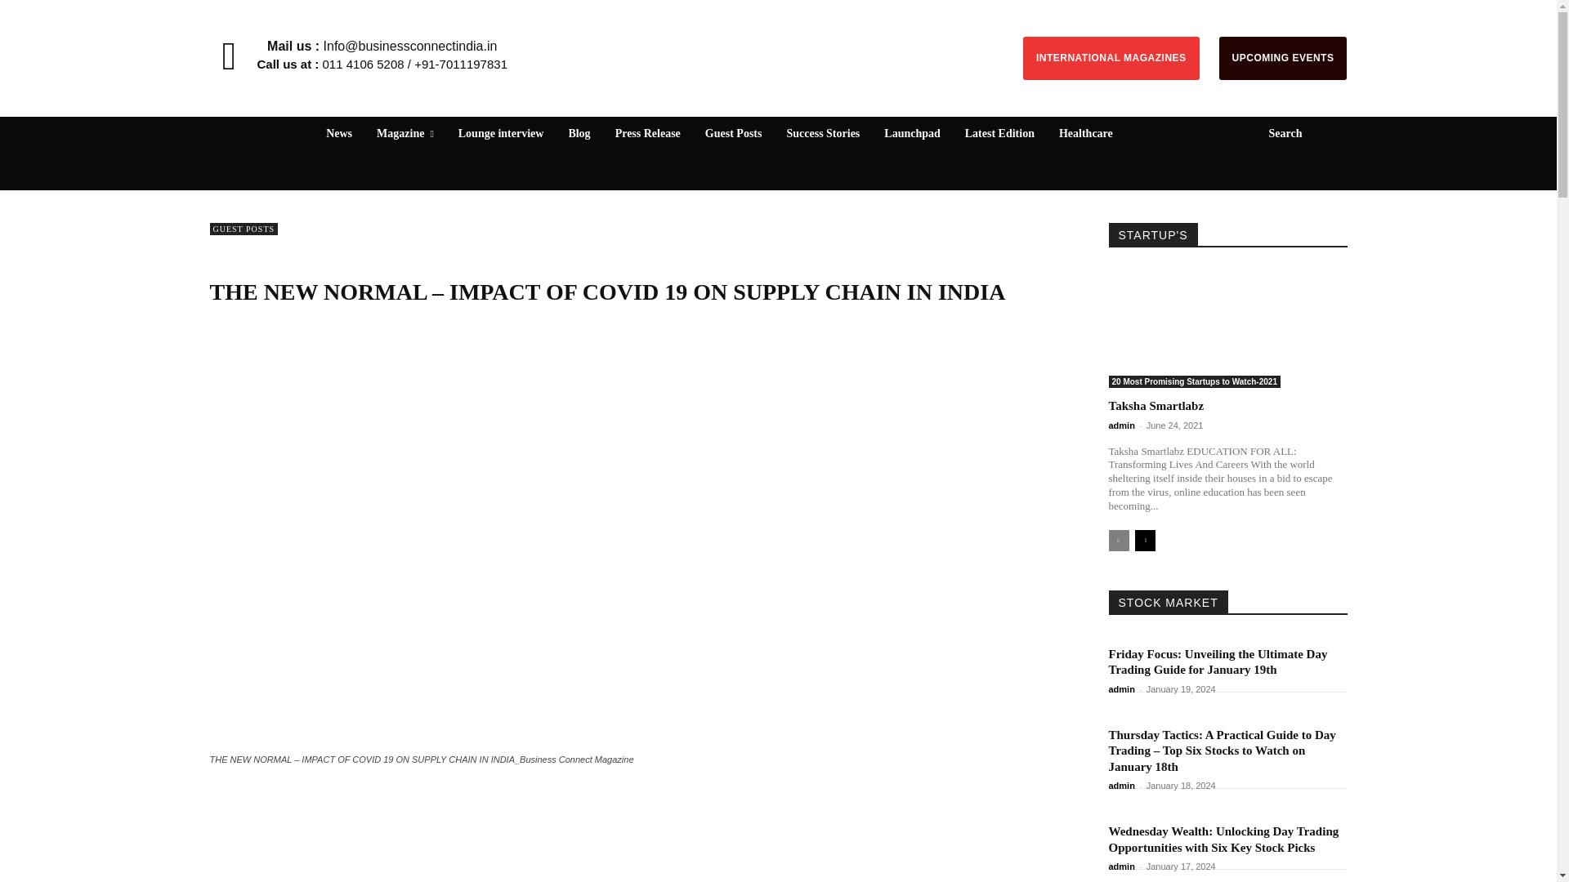 This screenshot has width=1569, height=882. What do you see at coordinates (405, 133) in the screenshot?
I see `Magazine` at bounding box center [405, 133].